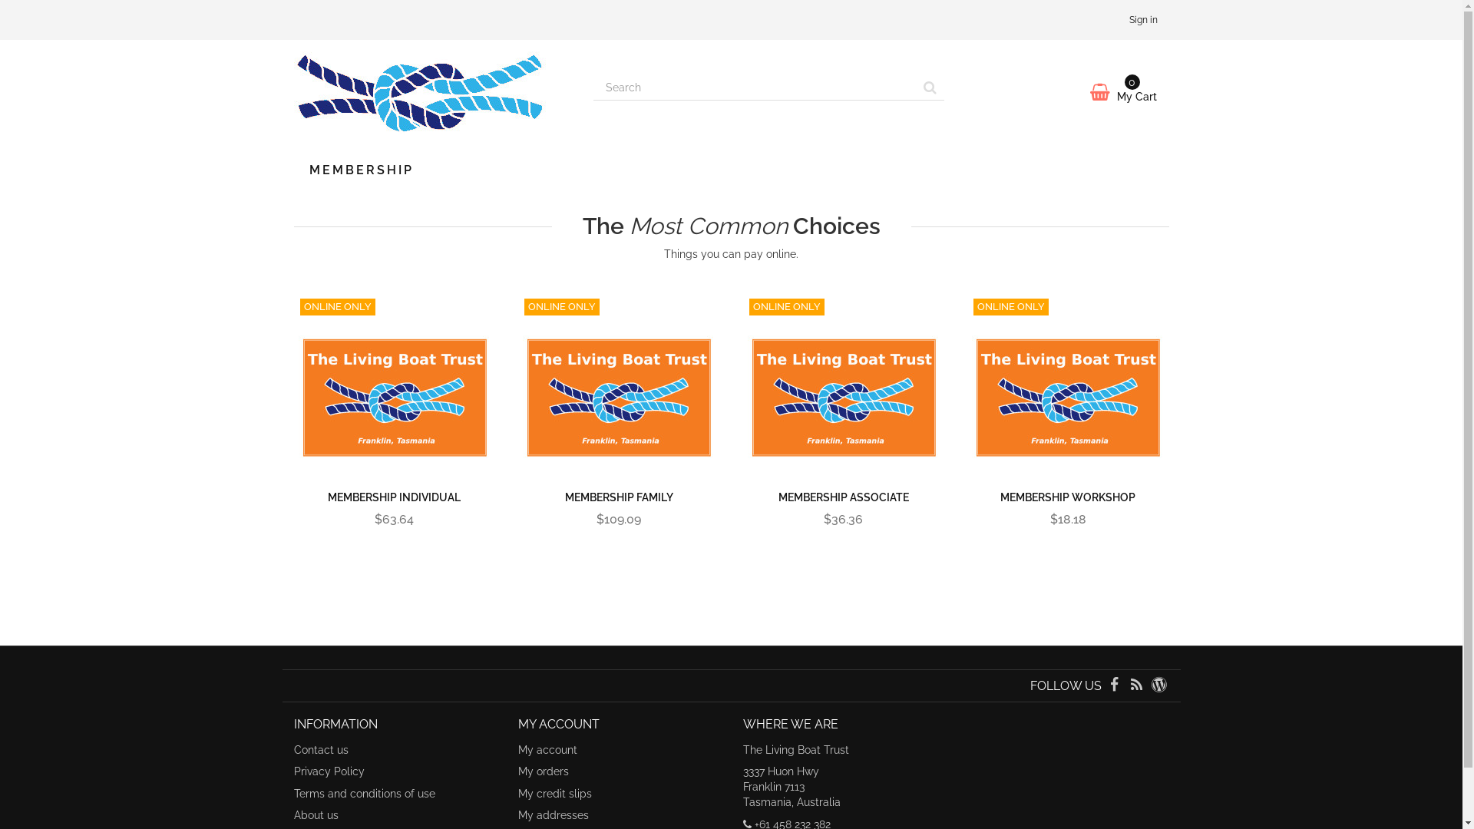  I want to click on RSS, so click(1138, 686).